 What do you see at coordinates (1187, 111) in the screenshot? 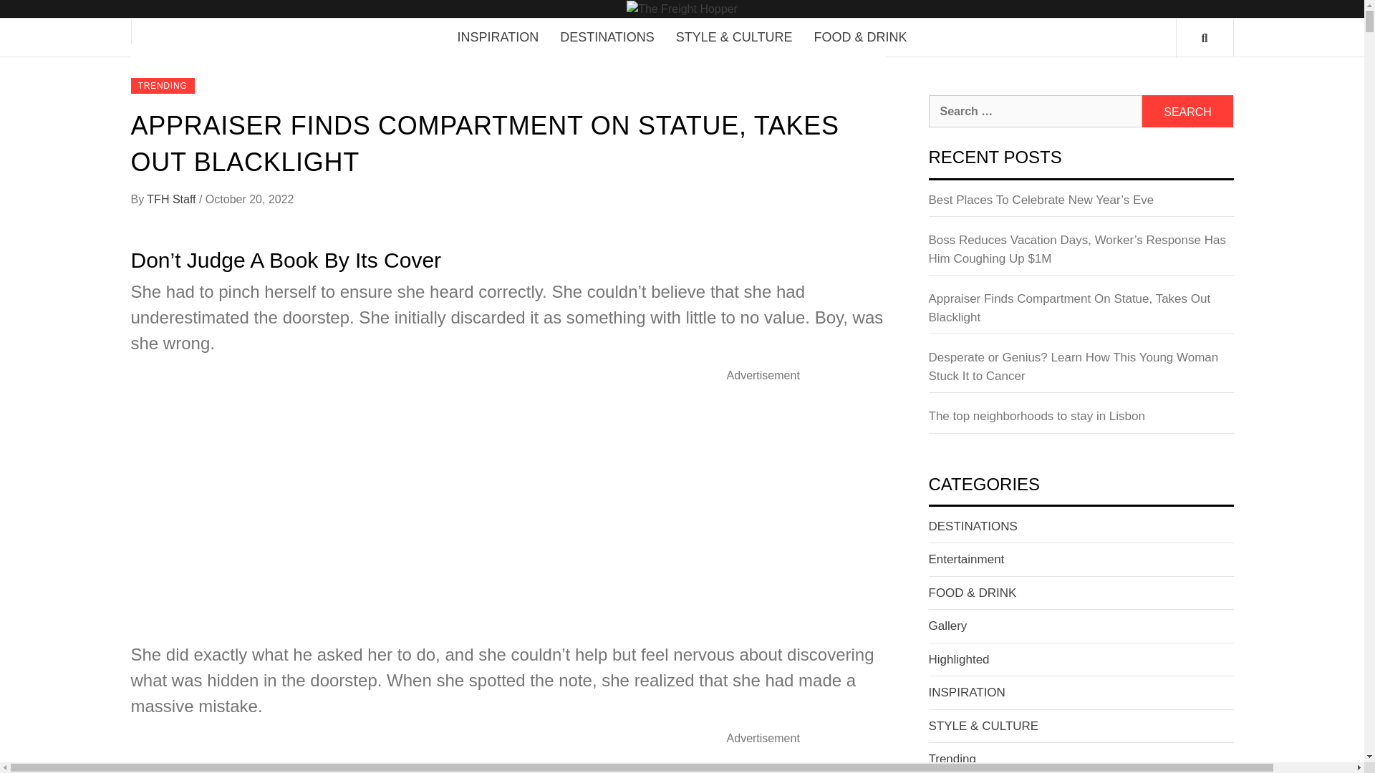
I see `Search` at bounding box center [1187, 111].